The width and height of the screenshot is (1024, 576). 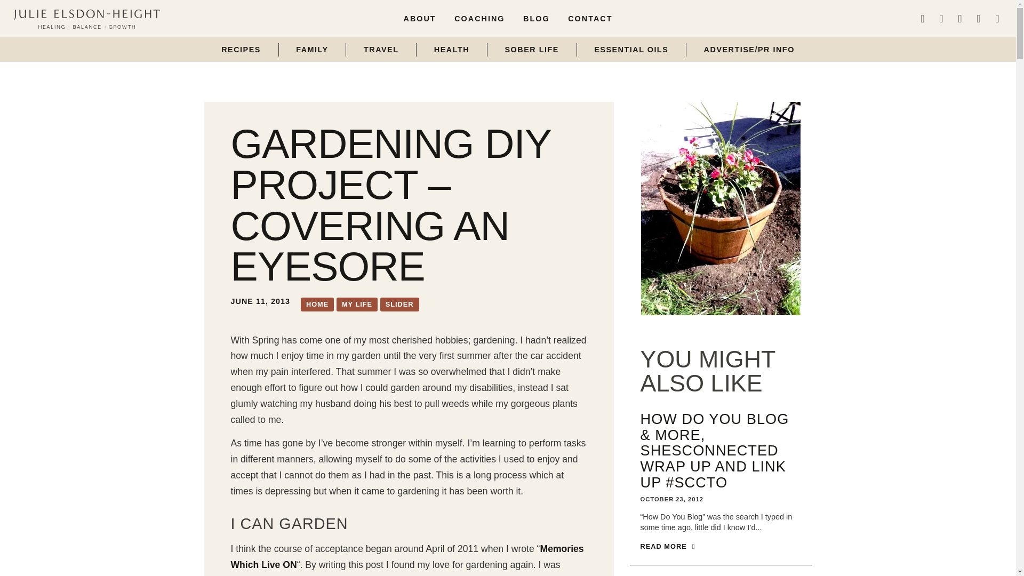 What do you see at coordinates (537, 18) in the screenshot?
I see `BLOG` at bounding box center [537, 18].